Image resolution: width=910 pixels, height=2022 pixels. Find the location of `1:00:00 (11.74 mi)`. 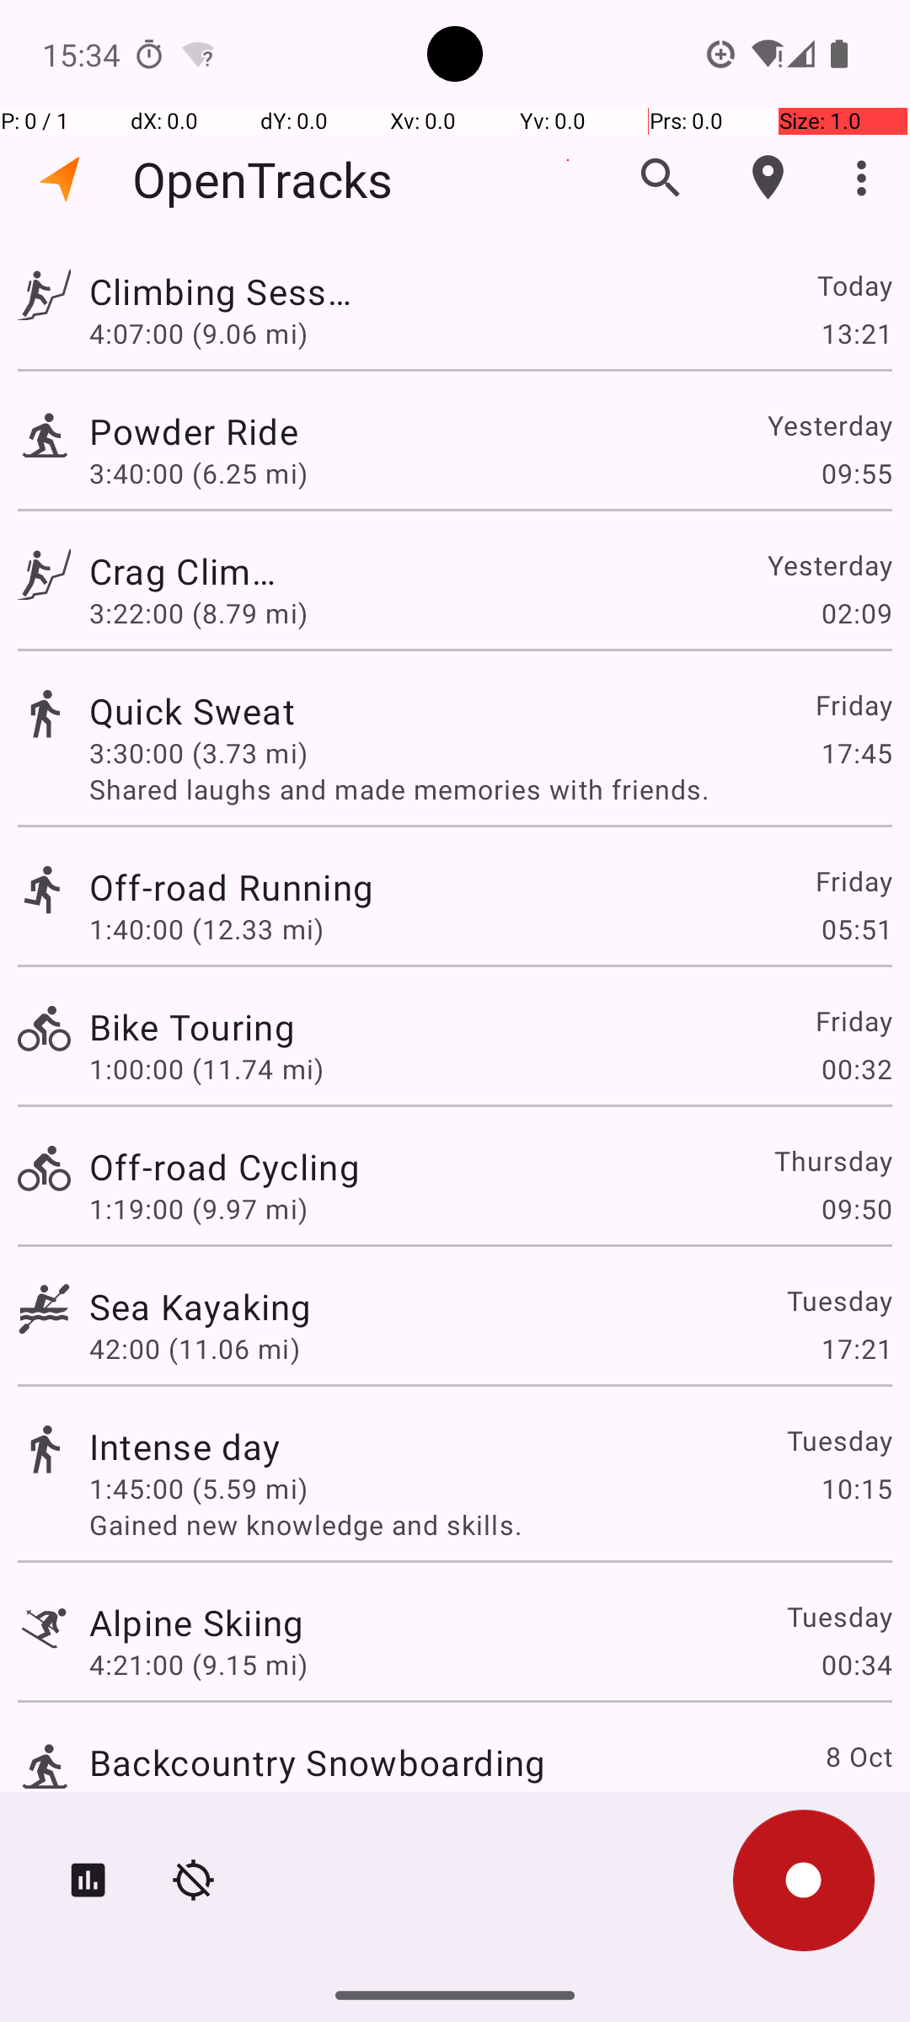

1:00:00 (11.74 mi) is located at coordinates (206, 1068).